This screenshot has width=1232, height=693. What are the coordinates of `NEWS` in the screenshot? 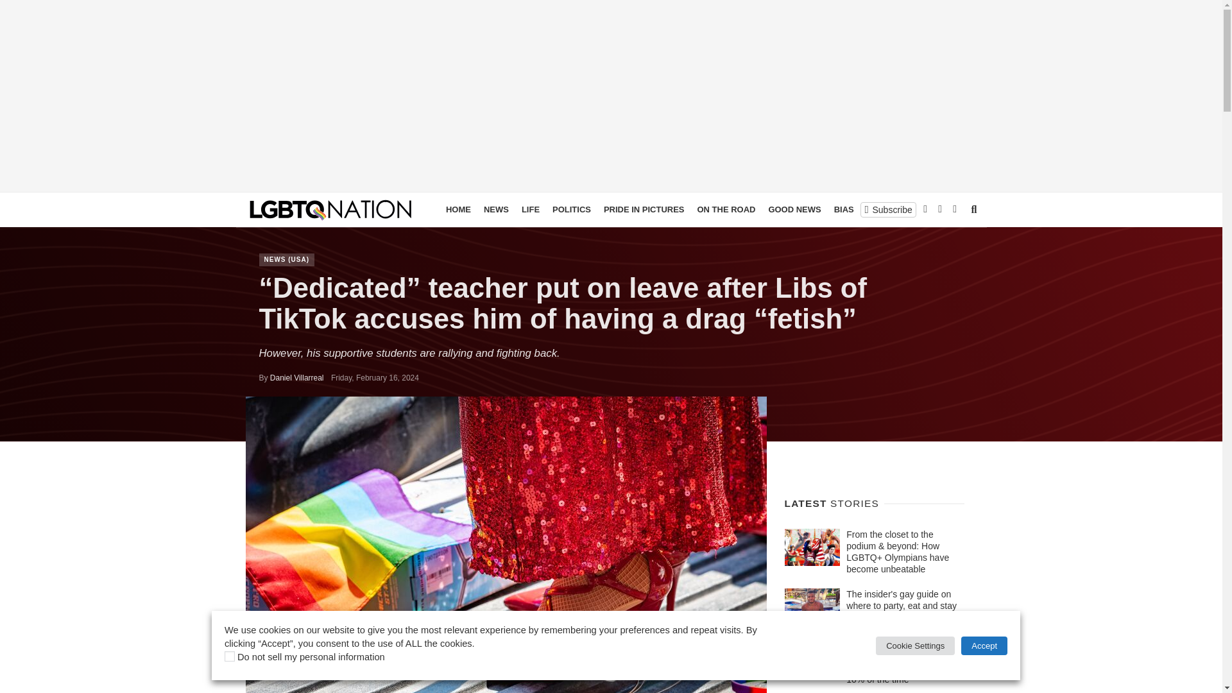 It's located at (496, 210).